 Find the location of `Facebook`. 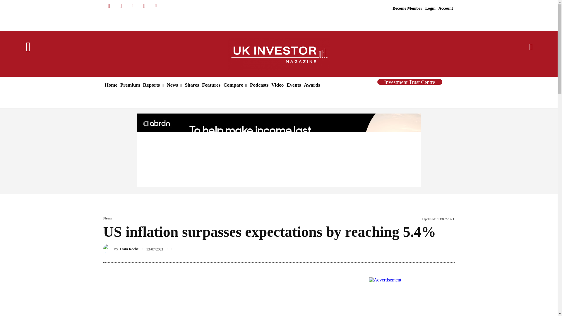

Facebook is located at coordinates (109, 6).